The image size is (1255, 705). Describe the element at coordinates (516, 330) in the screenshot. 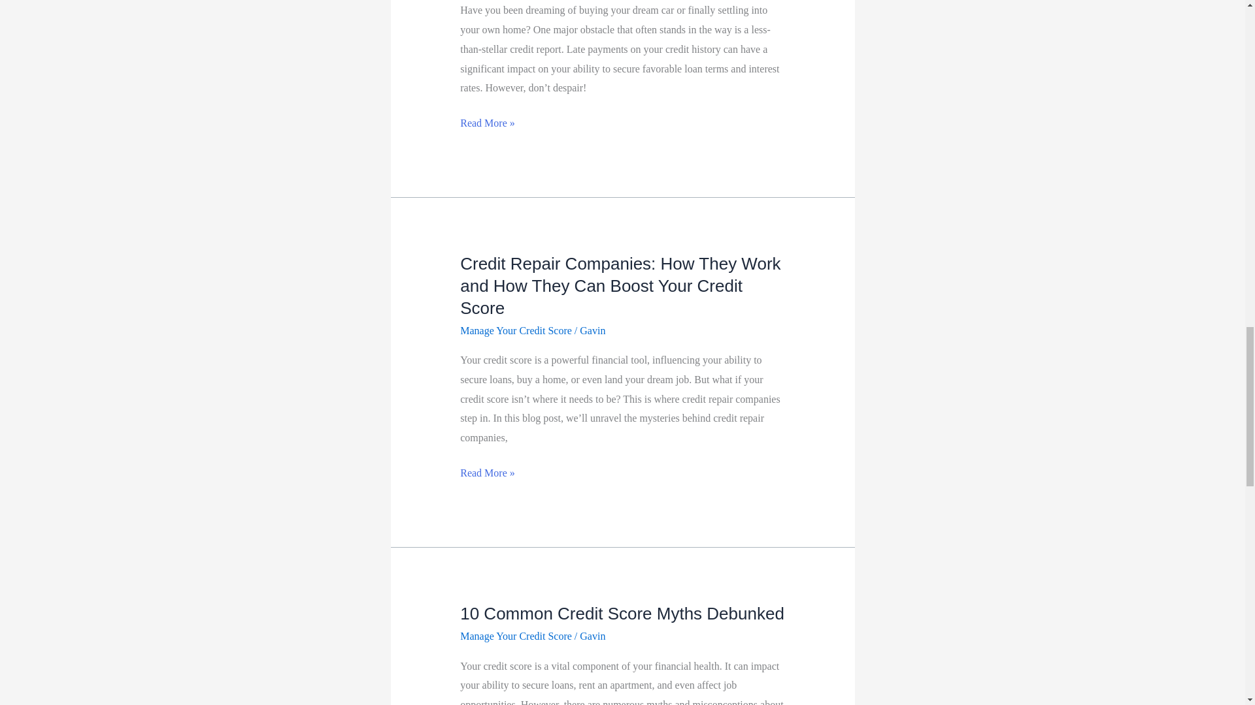

I see `Manage Your Credit Score` at that location.